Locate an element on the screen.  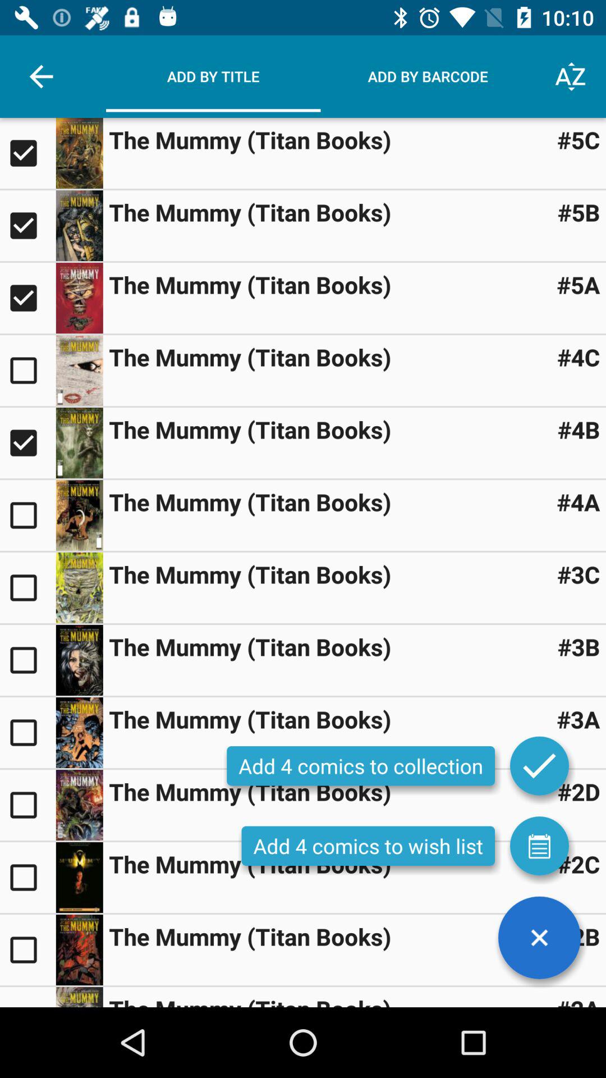
preview item is located at coordinates (79, 587).